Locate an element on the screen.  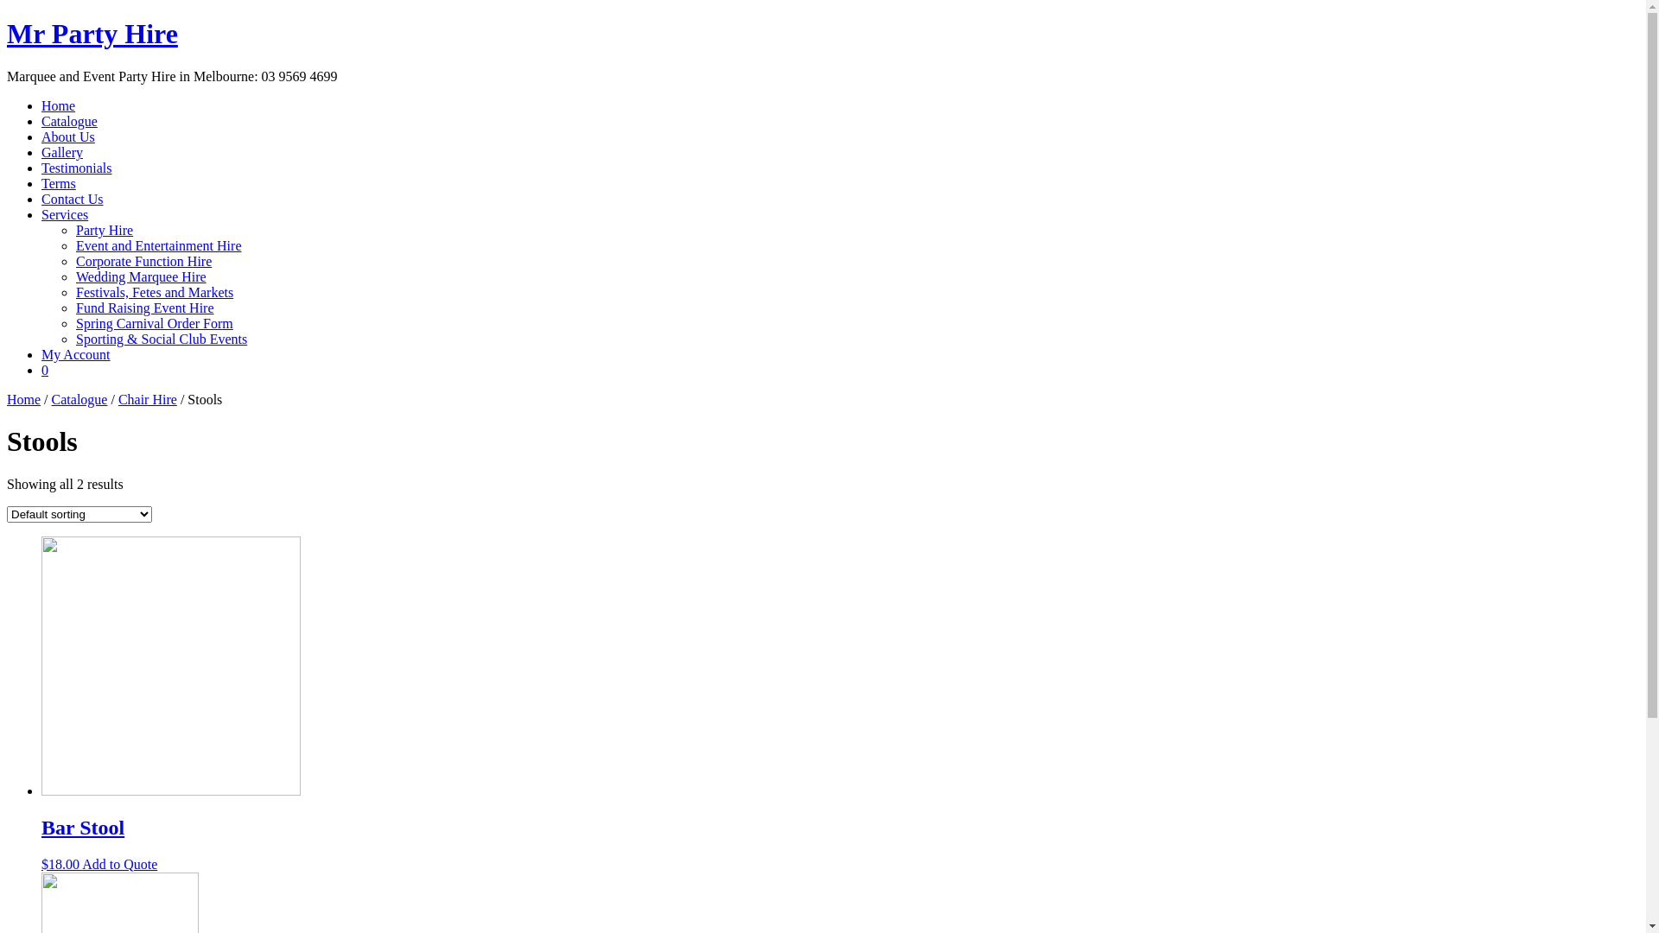
Terms is located at coordinates (59, 183).